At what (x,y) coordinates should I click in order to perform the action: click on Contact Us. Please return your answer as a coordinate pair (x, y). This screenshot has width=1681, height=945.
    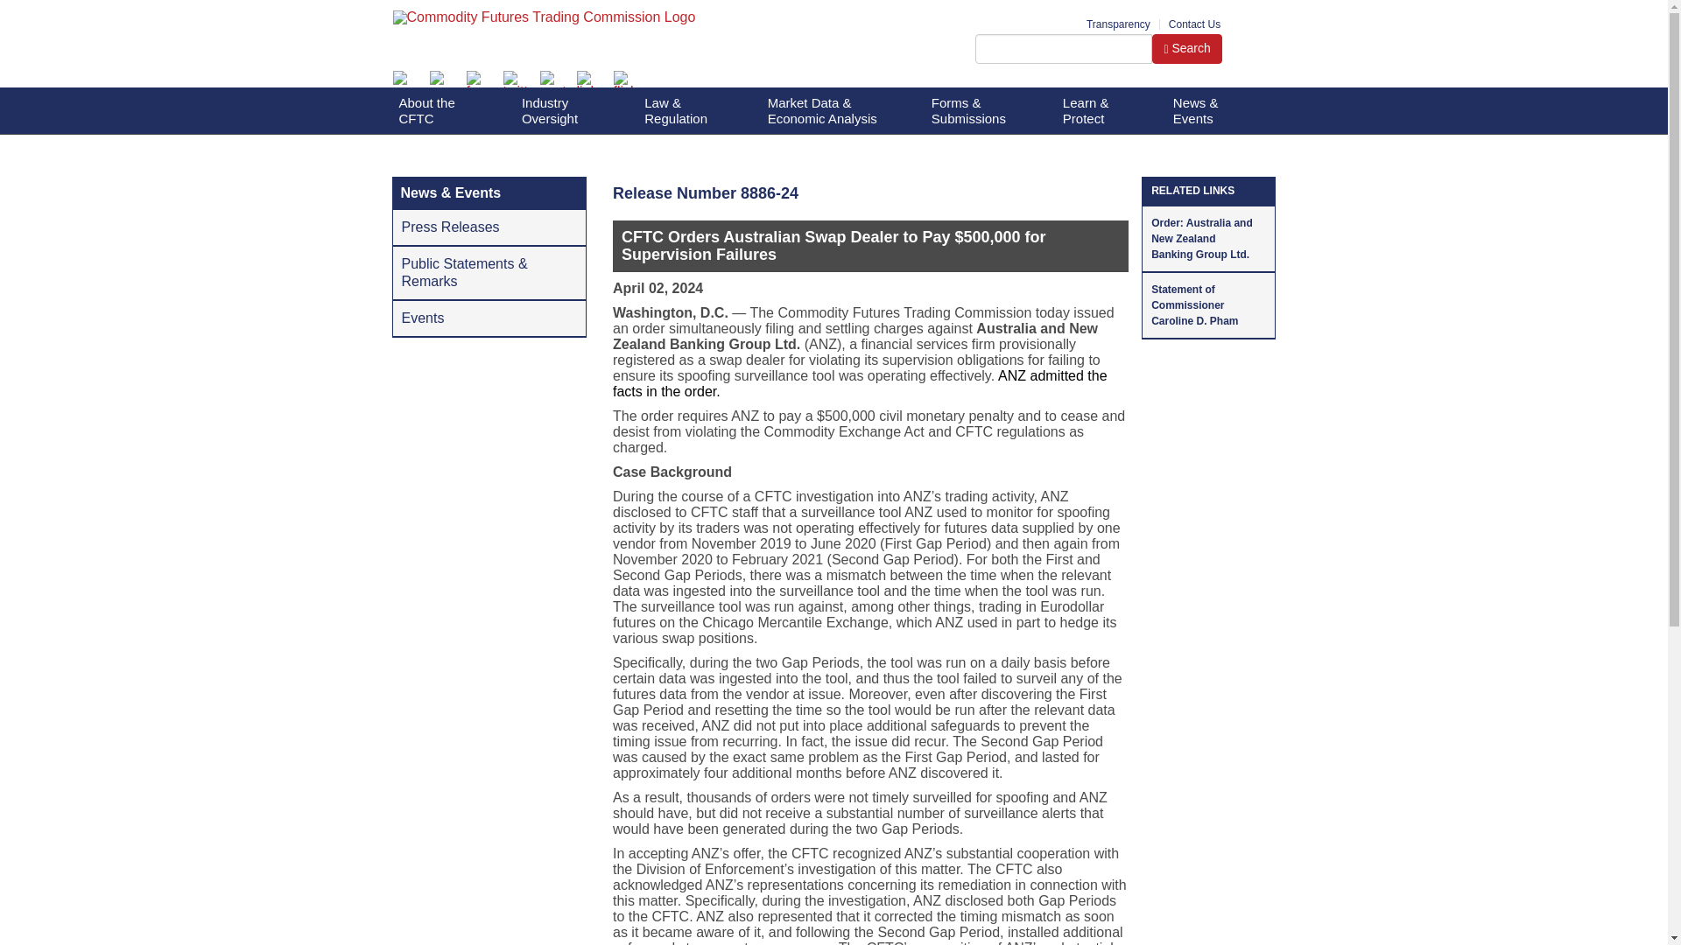
    Looking at the image, I should click on (1194, 24).